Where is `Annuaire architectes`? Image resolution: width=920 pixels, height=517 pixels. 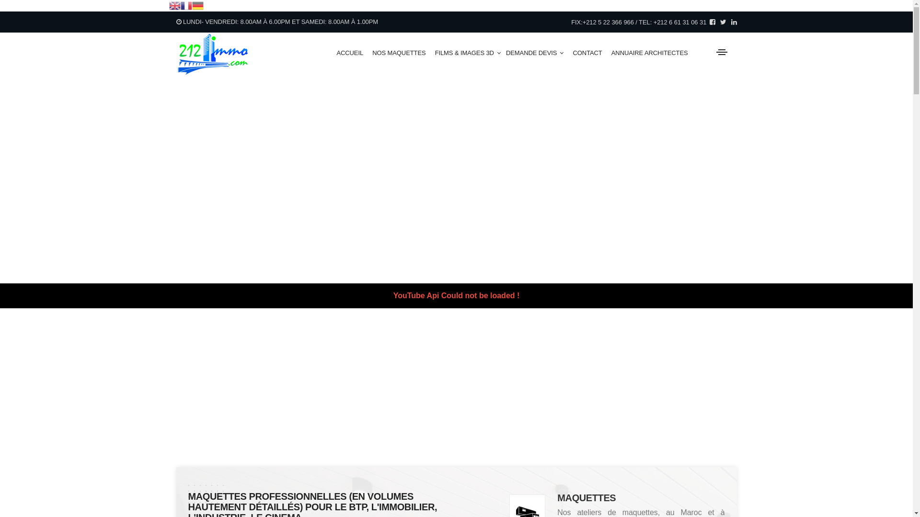 Annuaire architectes is located at coordinates (649, 420).